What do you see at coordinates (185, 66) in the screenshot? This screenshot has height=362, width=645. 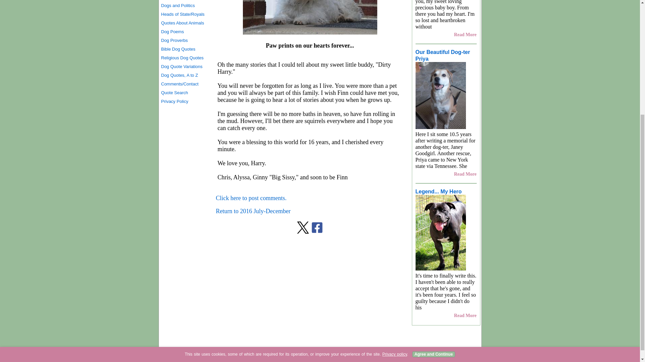 I see `Dog Quote Variations` at bounding box center [185, 66].